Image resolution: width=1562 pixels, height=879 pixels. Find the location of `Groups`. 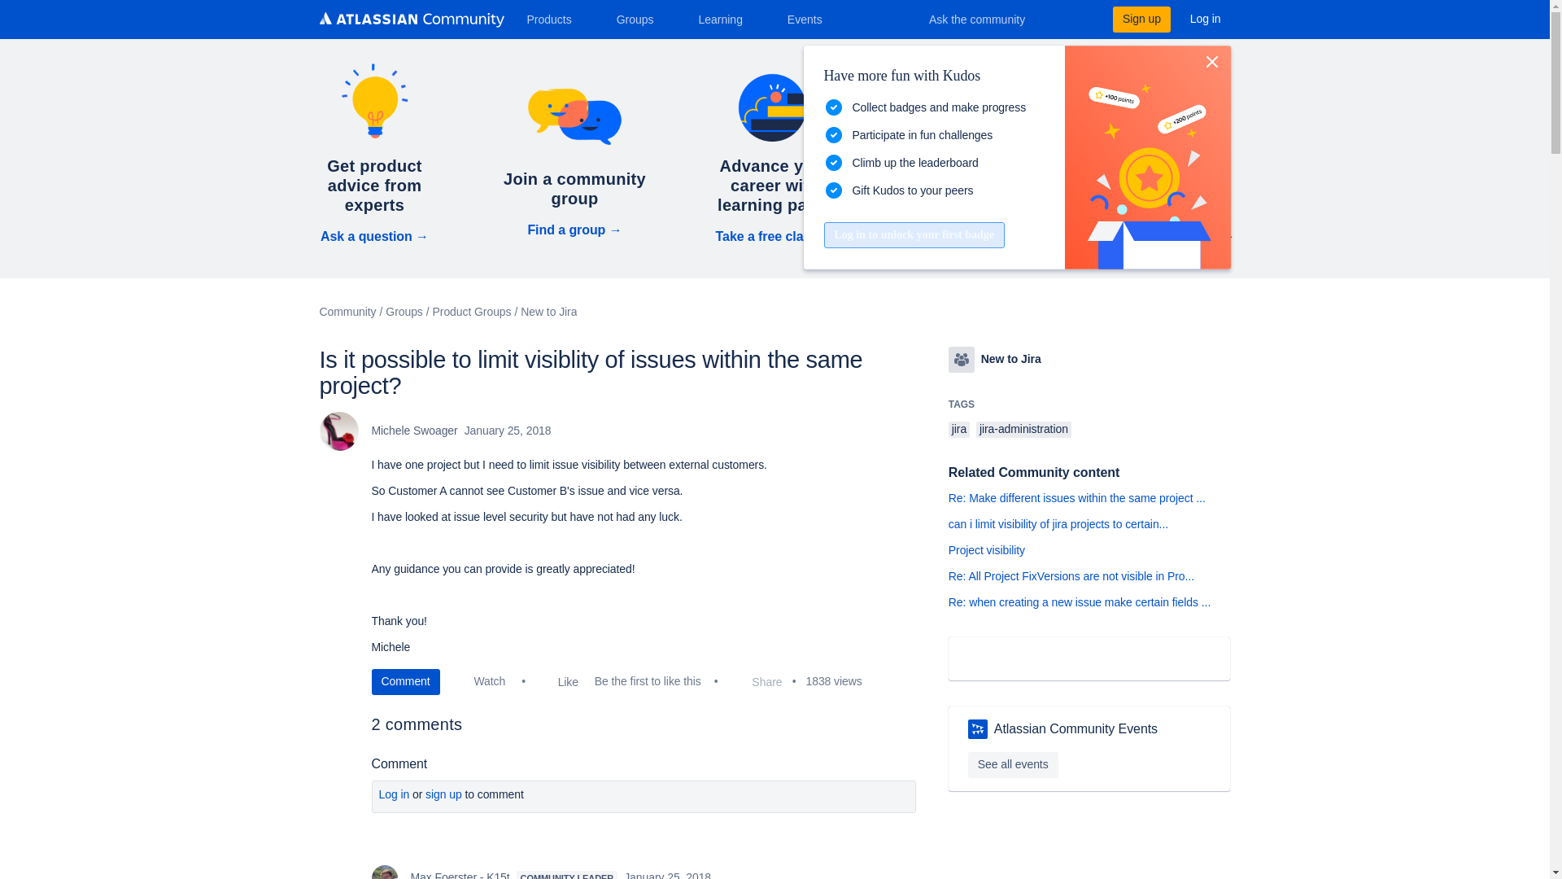

Groups is located at coordinates (641, 19).